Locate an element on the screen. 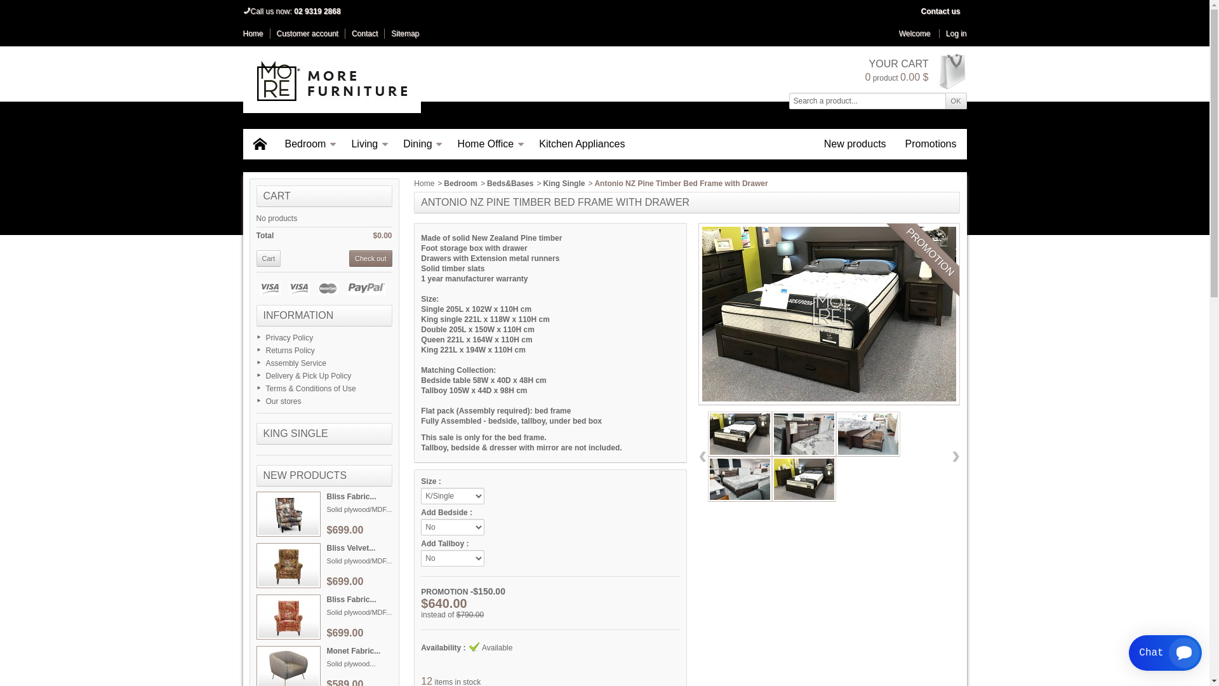 Image resolution: width=1219 pixels, height=686 pixels. Home Office is located at coordinates (489, 144).